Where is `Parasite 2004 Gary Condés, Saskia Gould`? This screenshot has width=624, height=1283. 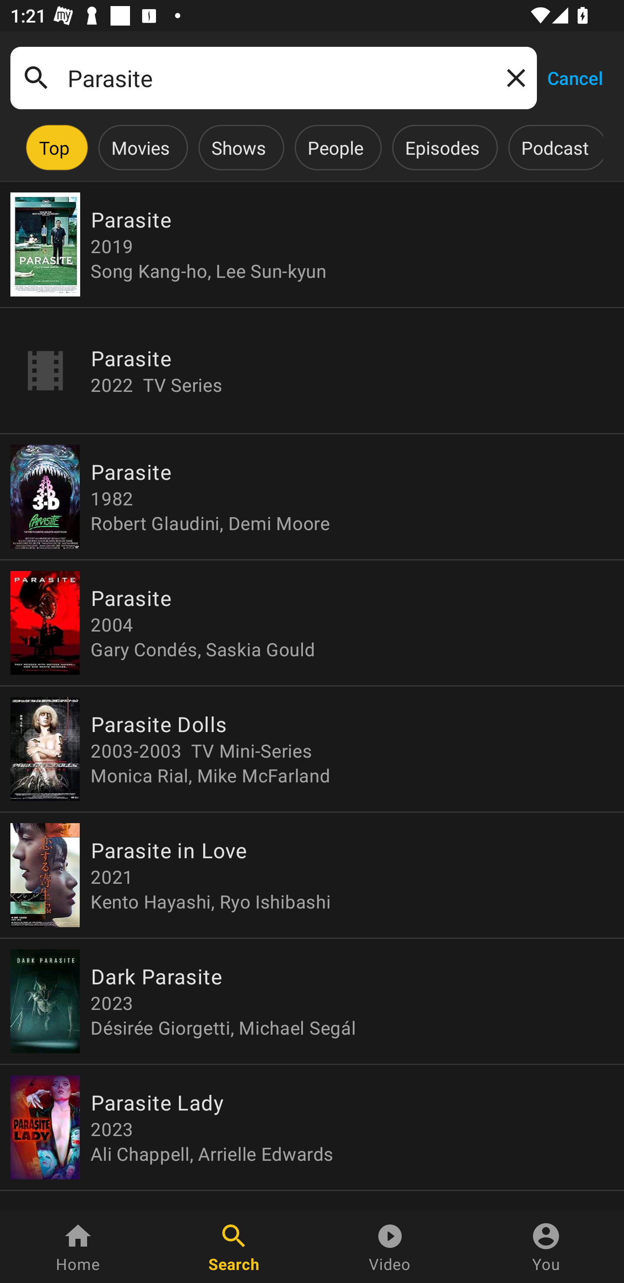 Parasite 2004 Gary Condés, Saskia Gould is located at coordinates (312, 622).